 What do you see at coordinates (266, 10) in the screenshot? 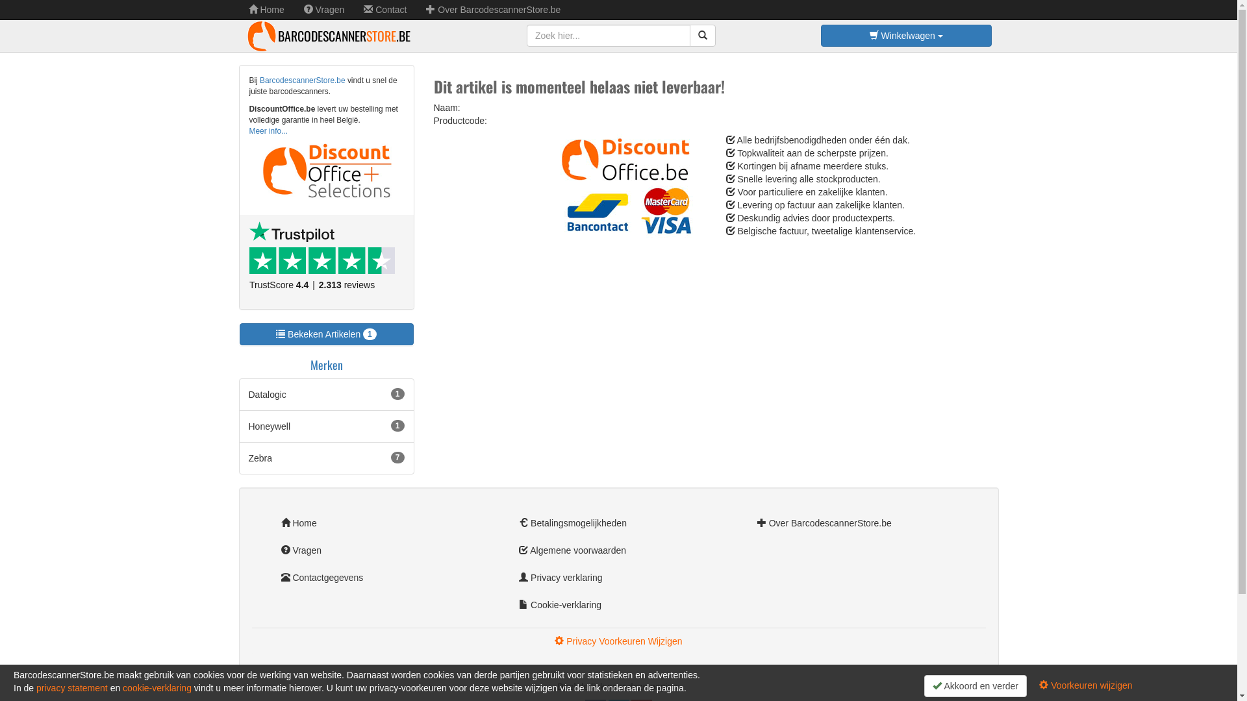
I see `Home` at bounding box center [266, 10].